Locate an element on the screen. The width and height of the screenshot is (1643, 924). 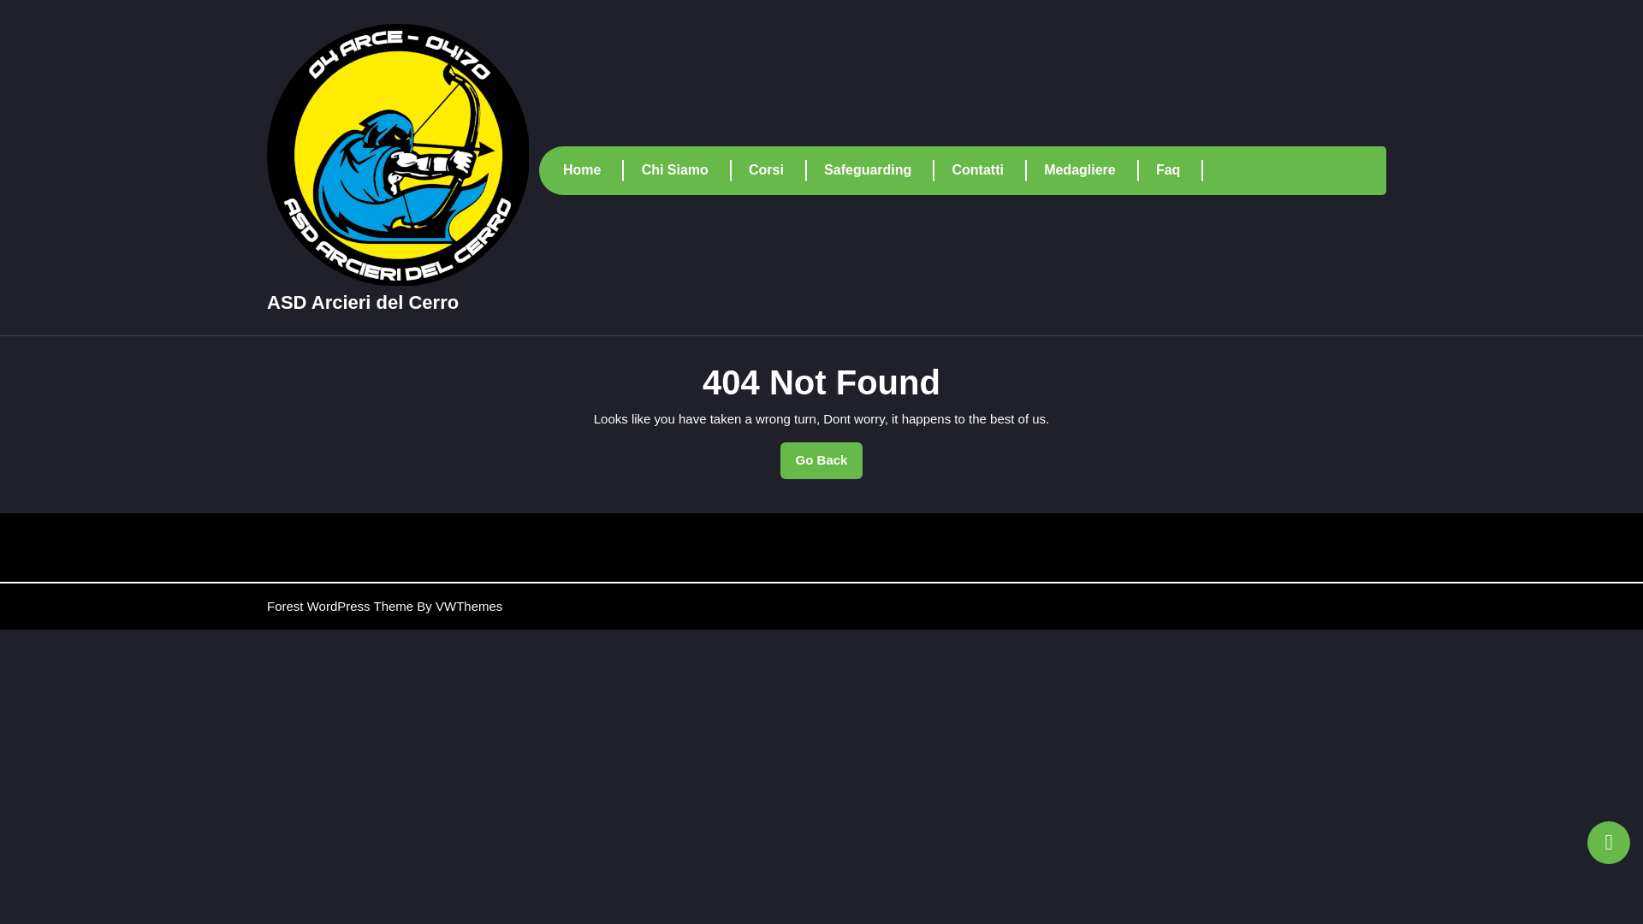
Safeguarding is located at coordinates (340, 606).